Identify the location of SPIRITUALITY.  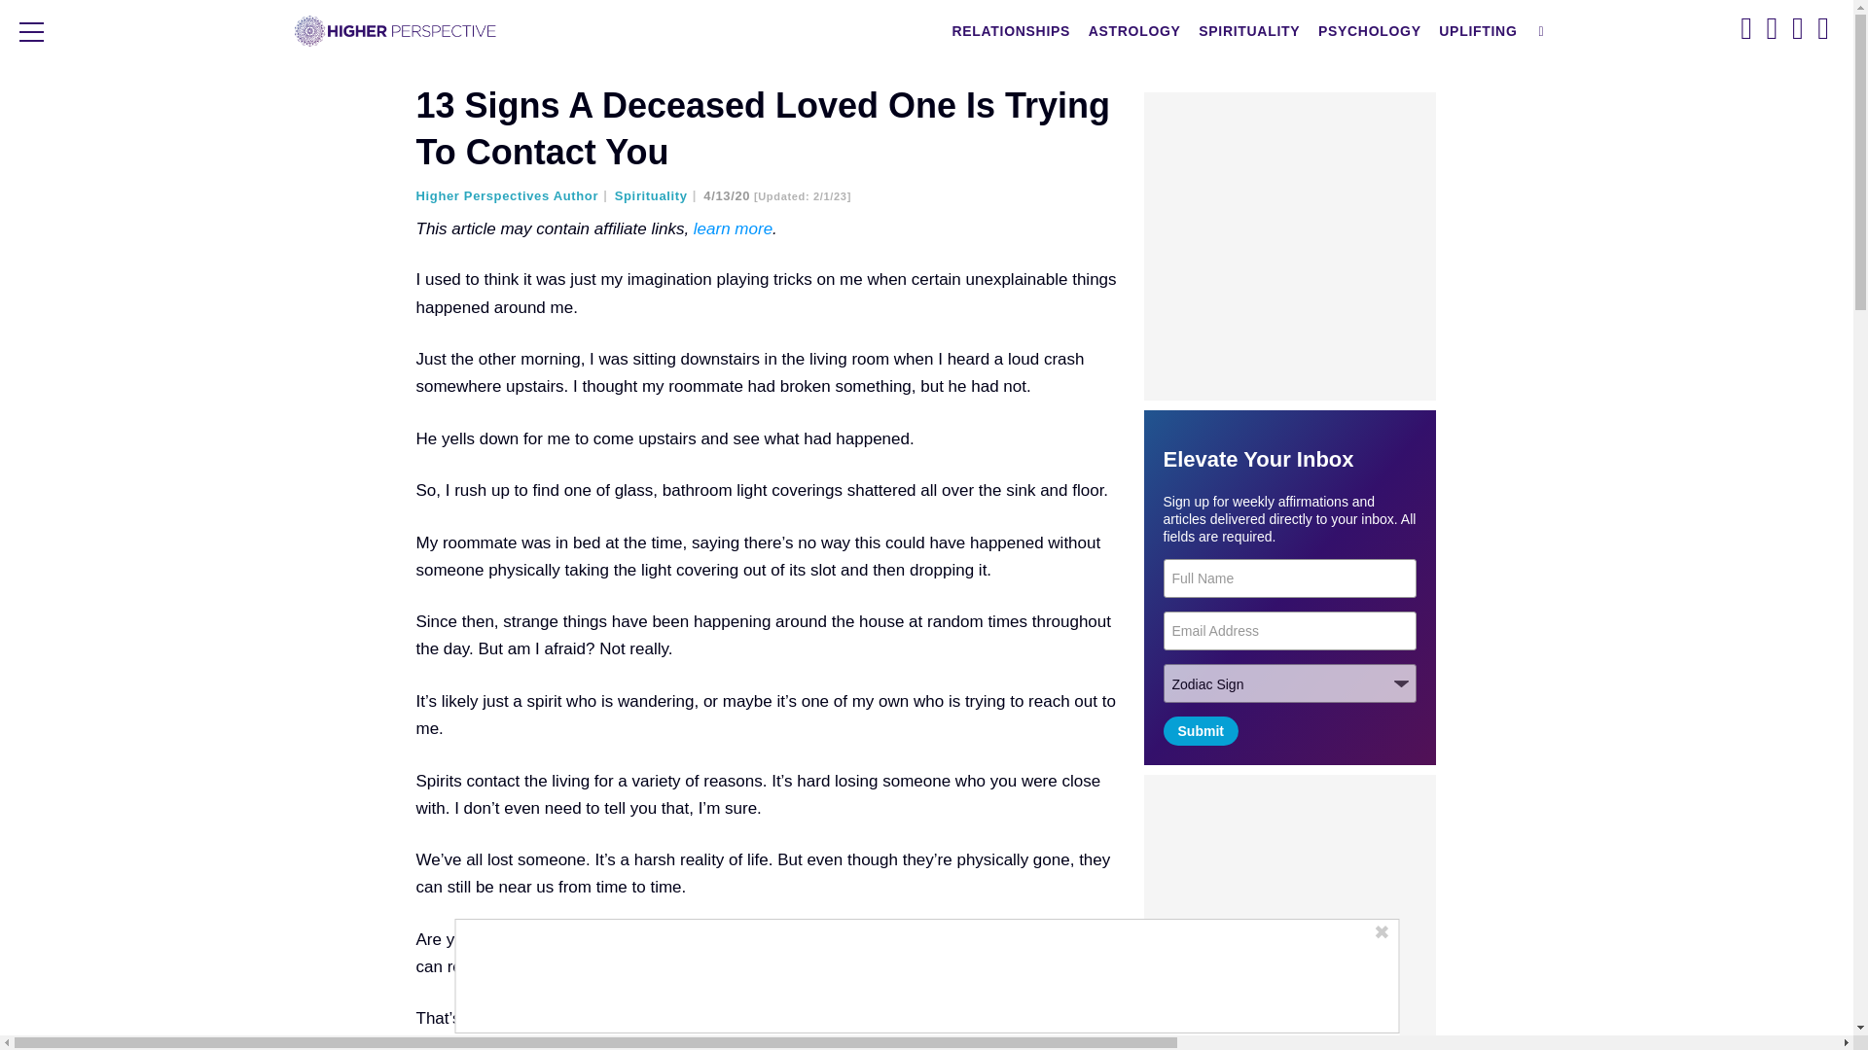
(1248, 31).